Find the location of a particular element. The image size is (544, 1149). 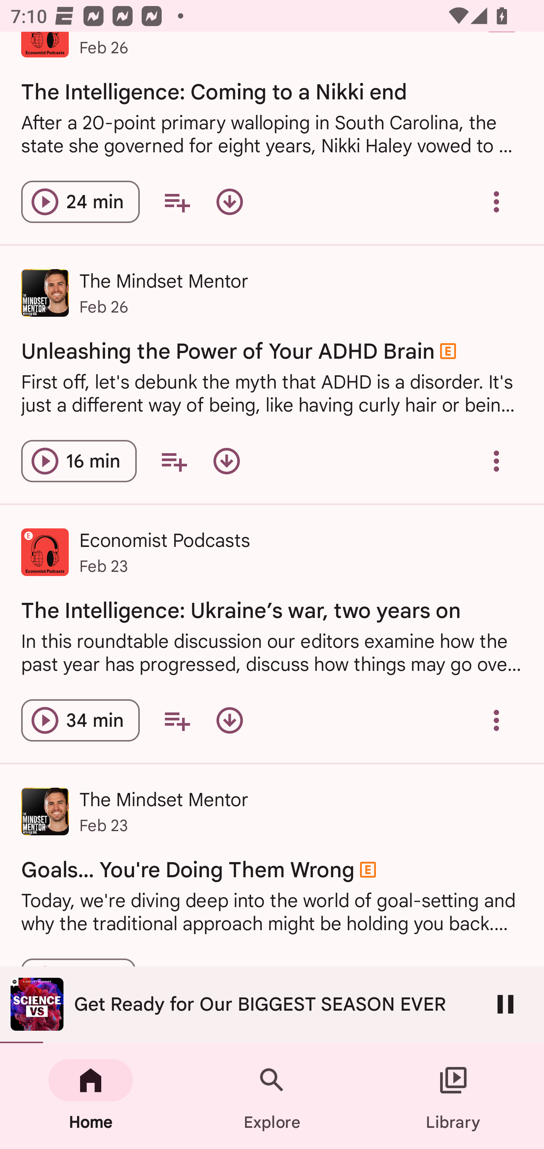

Overflow menu is located at coordinates (496, 461).